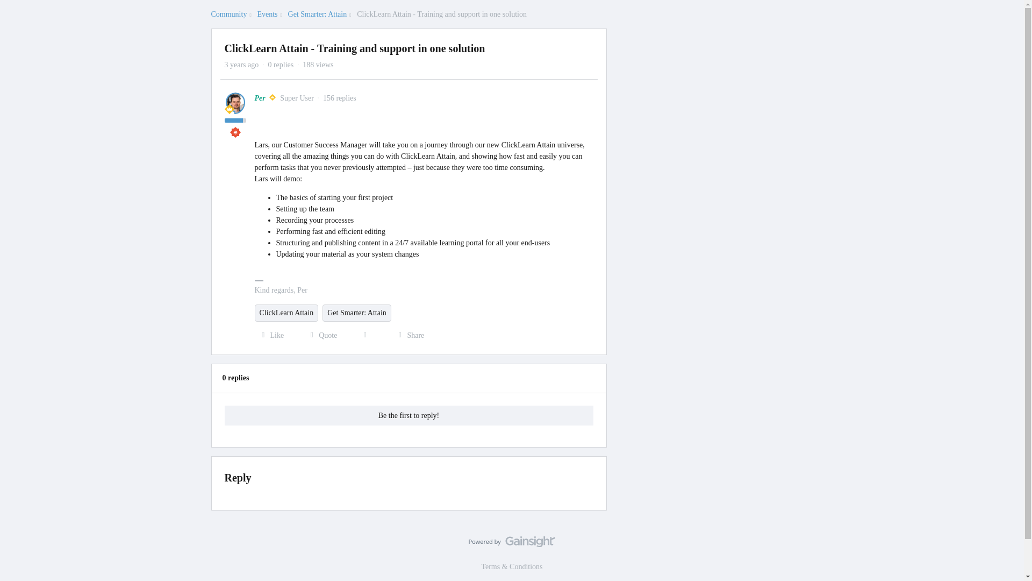 The image size is (1032, 581). I want to click on 0 replies, so click(280, 65).